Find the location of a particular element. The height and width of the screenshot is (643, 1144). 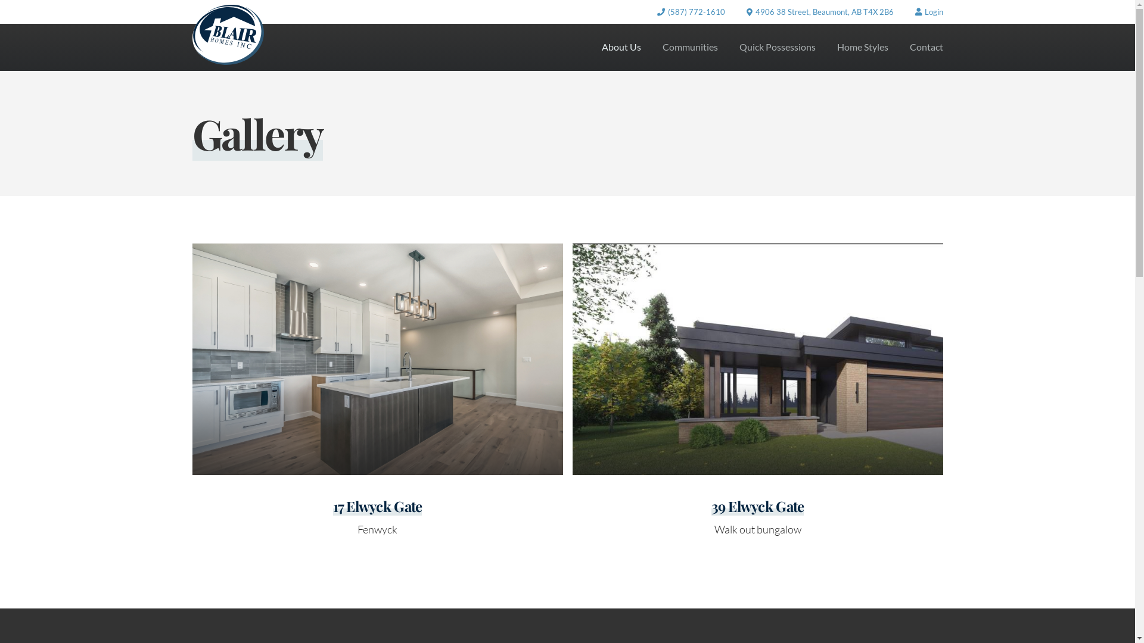

Login is located at coordinates (934, 12).